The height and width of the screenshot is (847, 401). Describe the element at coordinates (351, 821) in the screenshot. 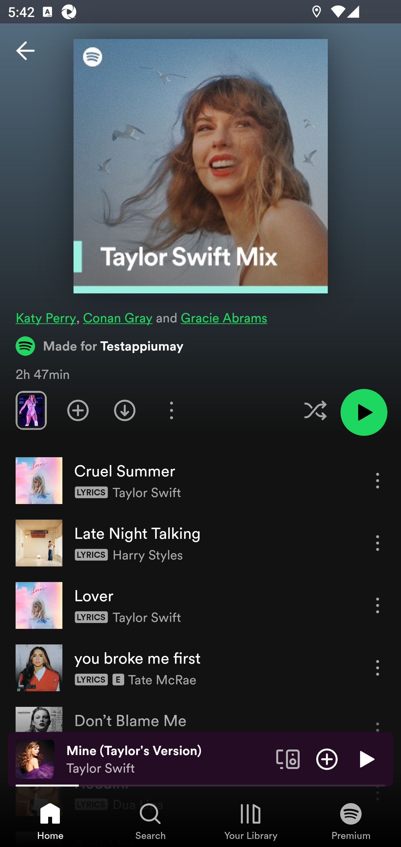

I see `Premium, Tab 4 of 4 Premium Premium` at that location.